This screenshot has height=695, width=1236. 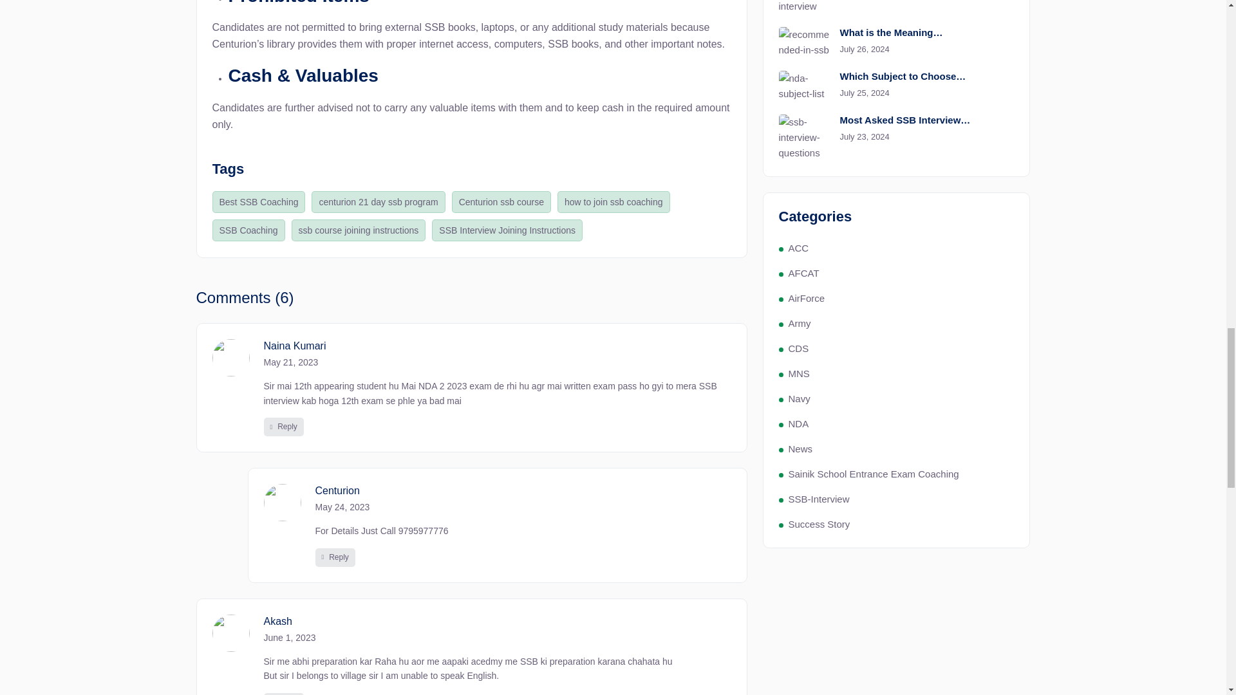 I want to click on Best SSB Coaching, so click(x=259, y=202).